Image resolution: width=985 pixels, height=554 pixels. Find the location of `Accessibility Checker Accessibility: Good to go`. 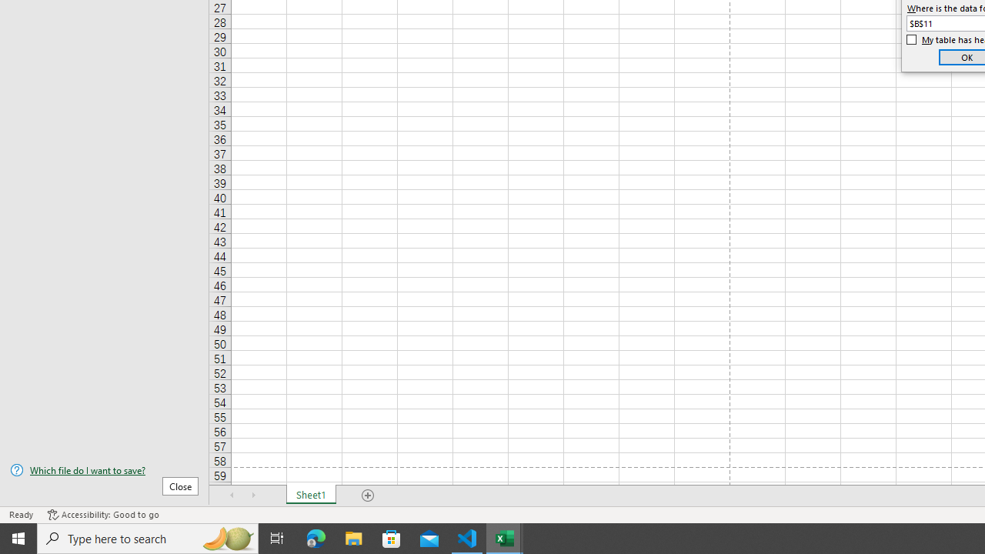

Accessibility Checker Accessibility: Good to go is located at coordinates (103, 514).